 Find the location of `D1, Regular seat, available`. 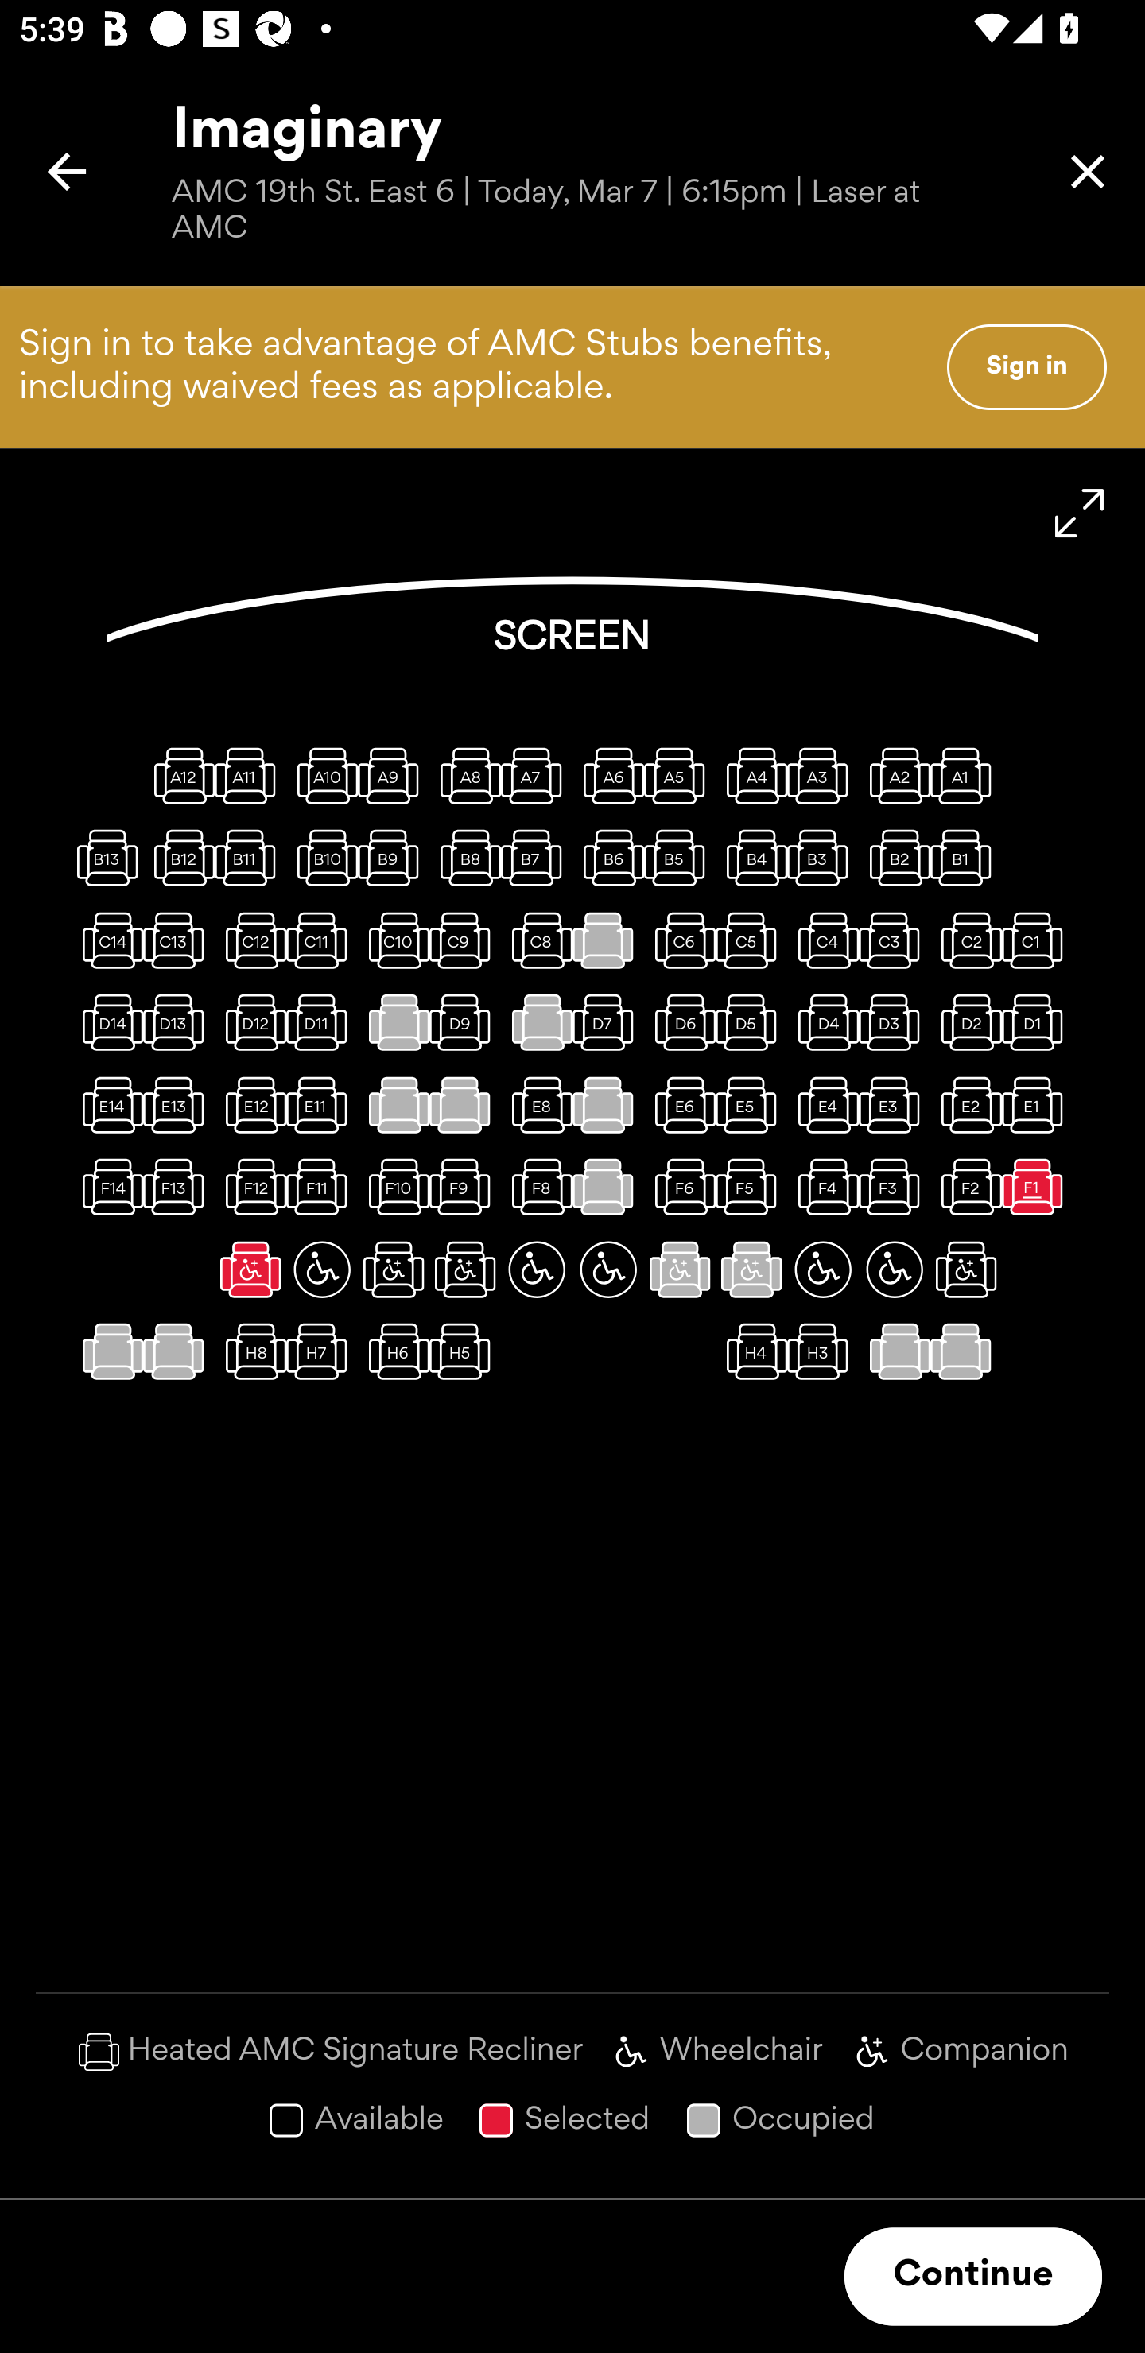

D1, Regular seat, available is located at coordinates (1038, 1022).